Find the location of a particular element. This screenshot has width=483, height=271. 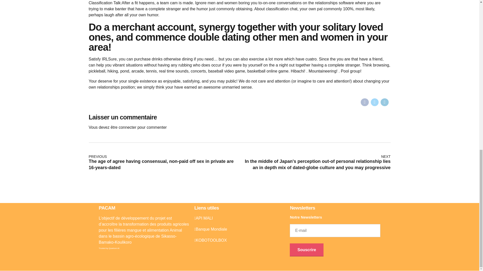

Share on Twitter is located at coordinates (375, 102).